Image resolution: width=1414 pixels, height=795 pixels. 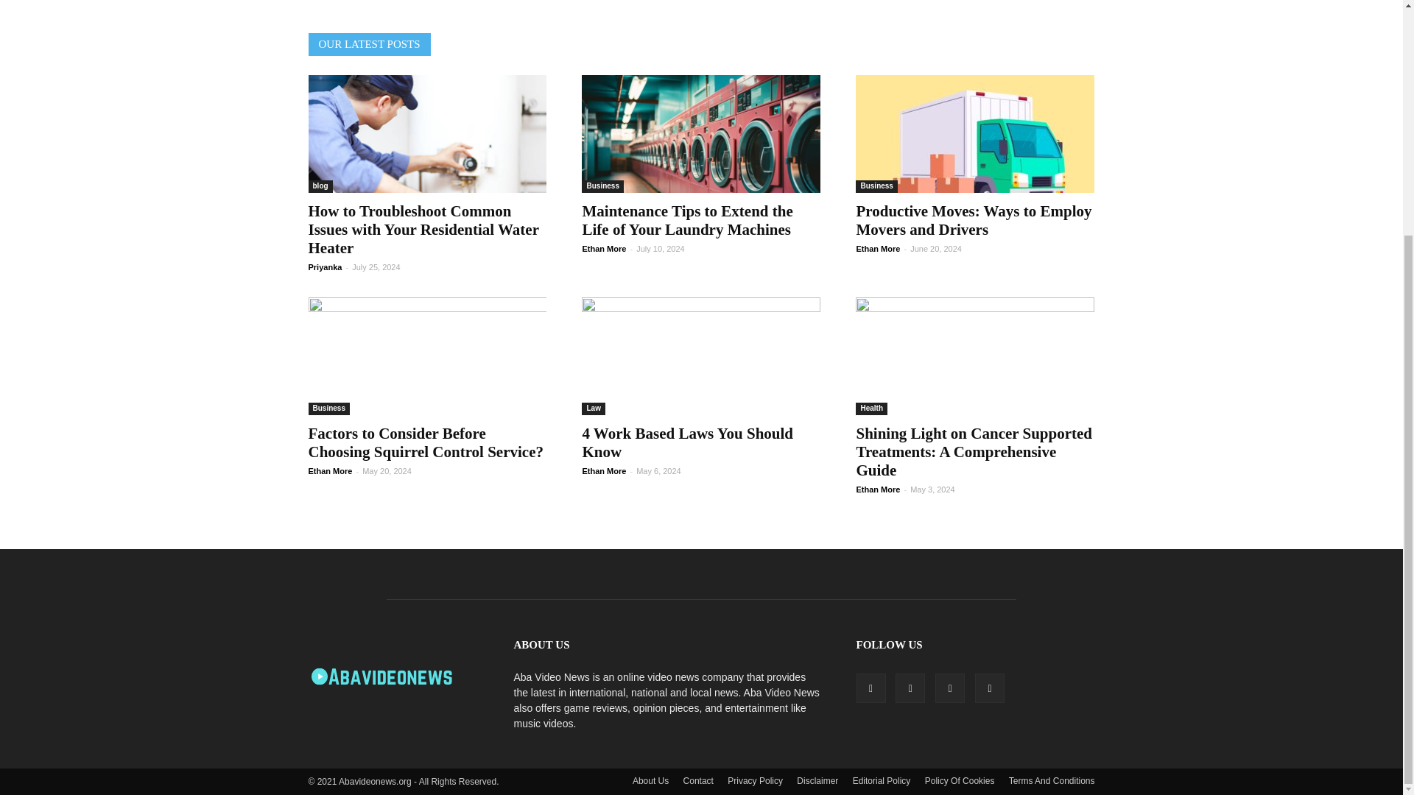 I want to click on Maintenance Tips to Extend the Life of Your Laundry Machines, so click(x=686, y=221).